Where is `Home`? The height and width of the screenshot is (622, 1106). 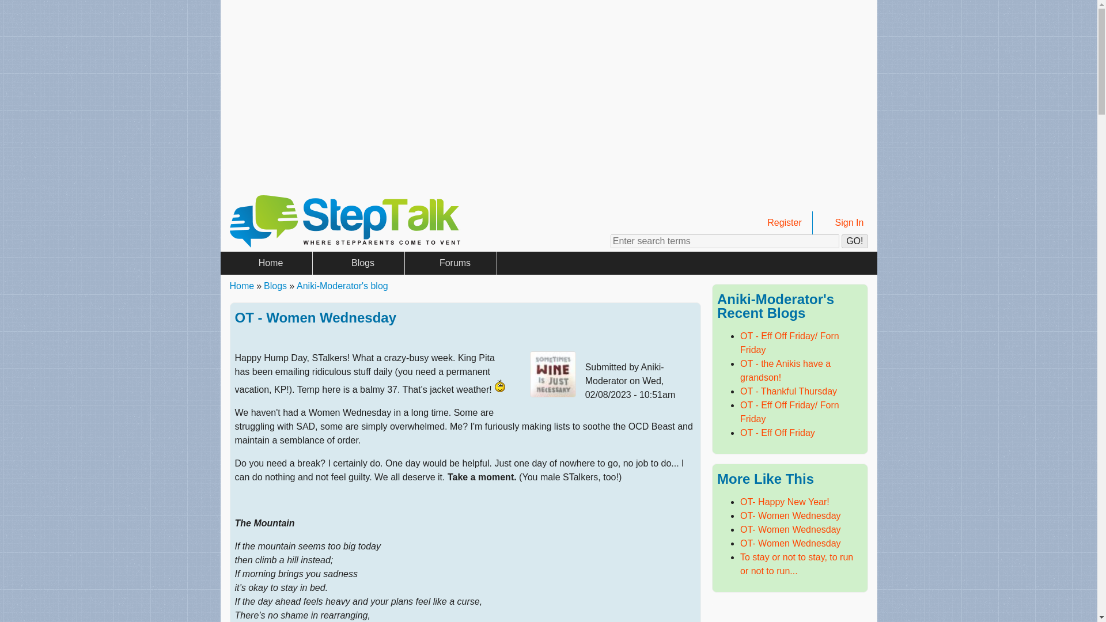
Home is located at coordinates (344, 244).